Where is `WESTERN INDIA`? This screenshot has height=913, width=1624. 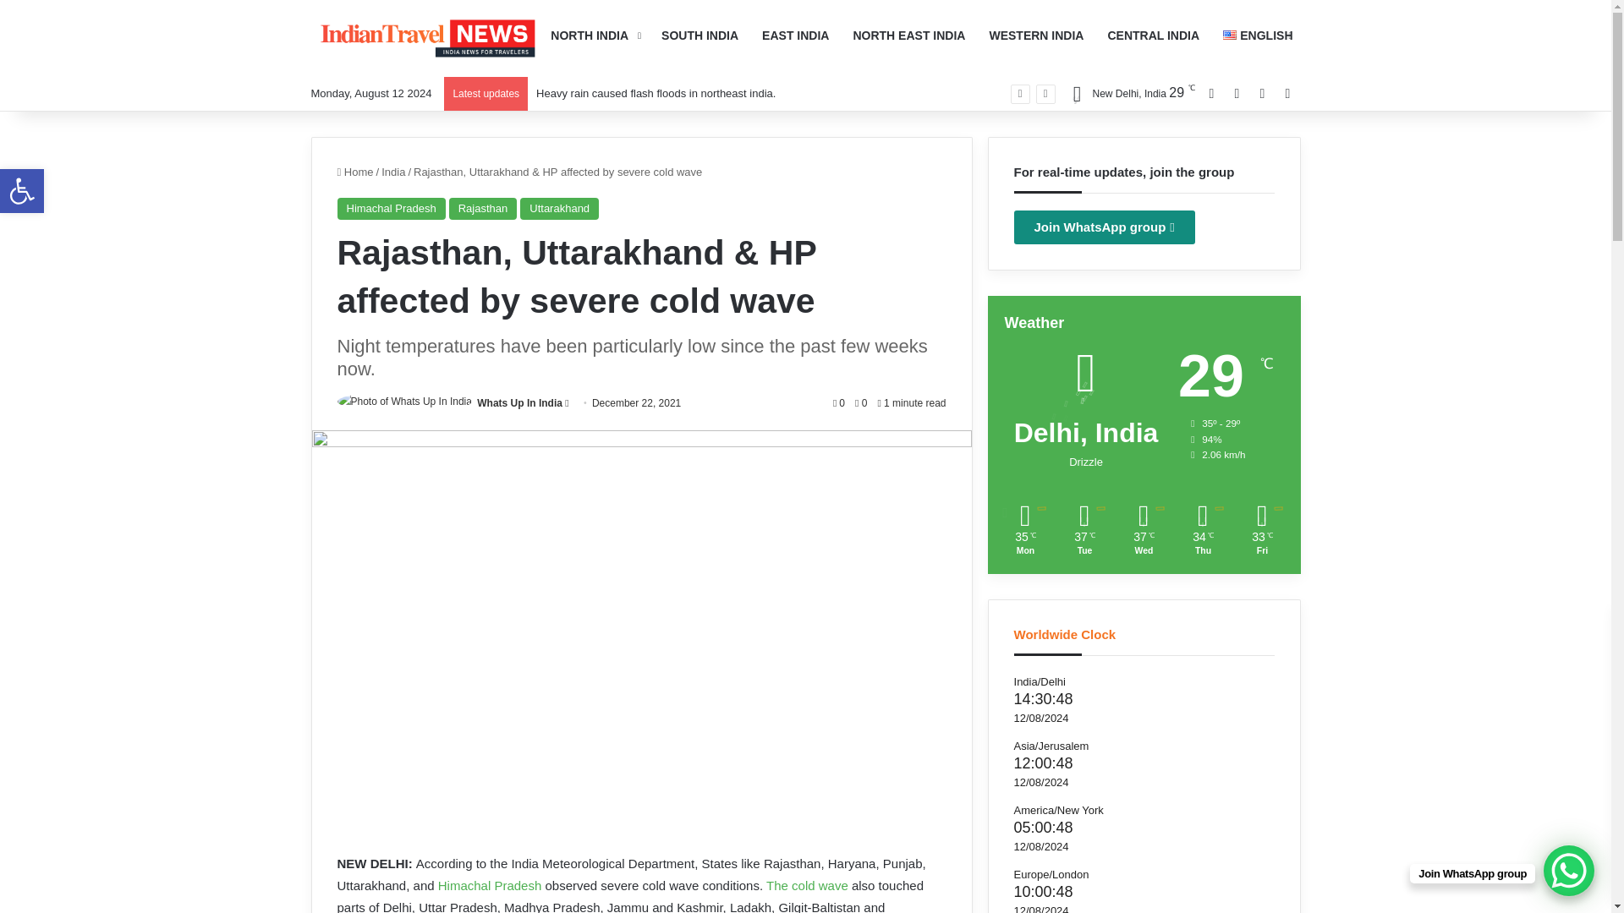 WESTERN INDIA is located at coordinates (22, 190).